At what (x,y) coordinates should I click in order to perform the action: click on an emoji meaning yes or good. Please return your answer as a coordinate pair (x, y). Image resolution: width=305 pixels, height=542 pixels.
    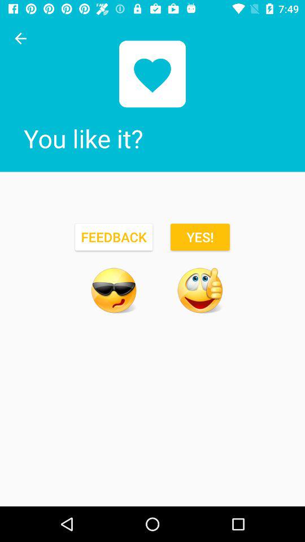
    Looking at the image, I should click on (200, 290).